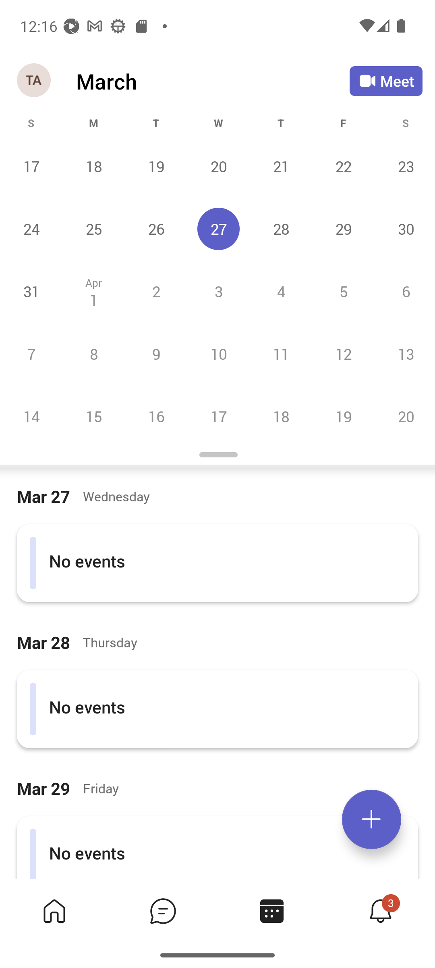 Image resolution: width=435 pixels, height=968 pixels. What do you see at coordinates (31, 166) in the screenshot?
I see `Sunday, March 17 17` at bounding box center [31, 166].